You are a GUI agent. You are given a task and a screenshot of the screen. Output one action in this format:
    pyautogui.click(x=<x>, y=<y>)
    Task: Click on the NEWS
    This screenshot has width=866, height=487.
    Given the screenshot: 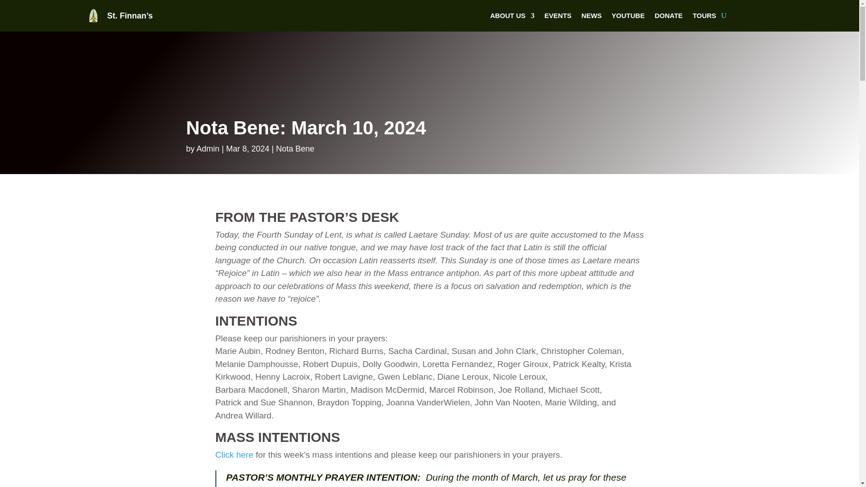 What is the action you would take?
    pyautogui.click(x=591, y=17)
    